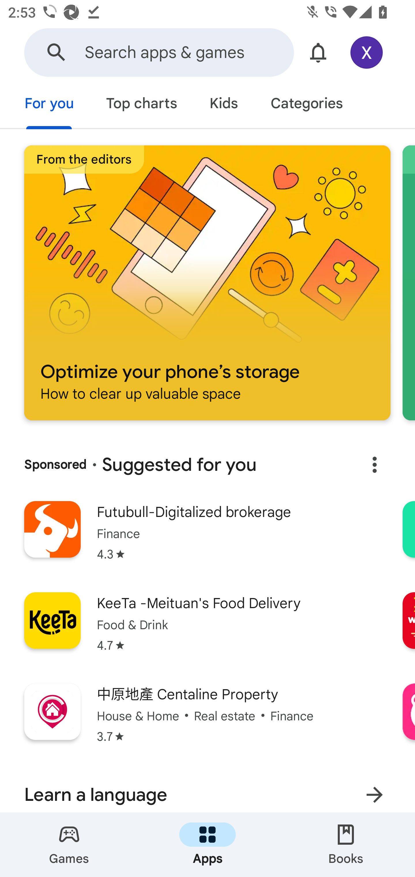 This screenshot has width=415, height=877. Describe the element at coordinates (346, 845) in the screenshot. I see `Books` at that location.